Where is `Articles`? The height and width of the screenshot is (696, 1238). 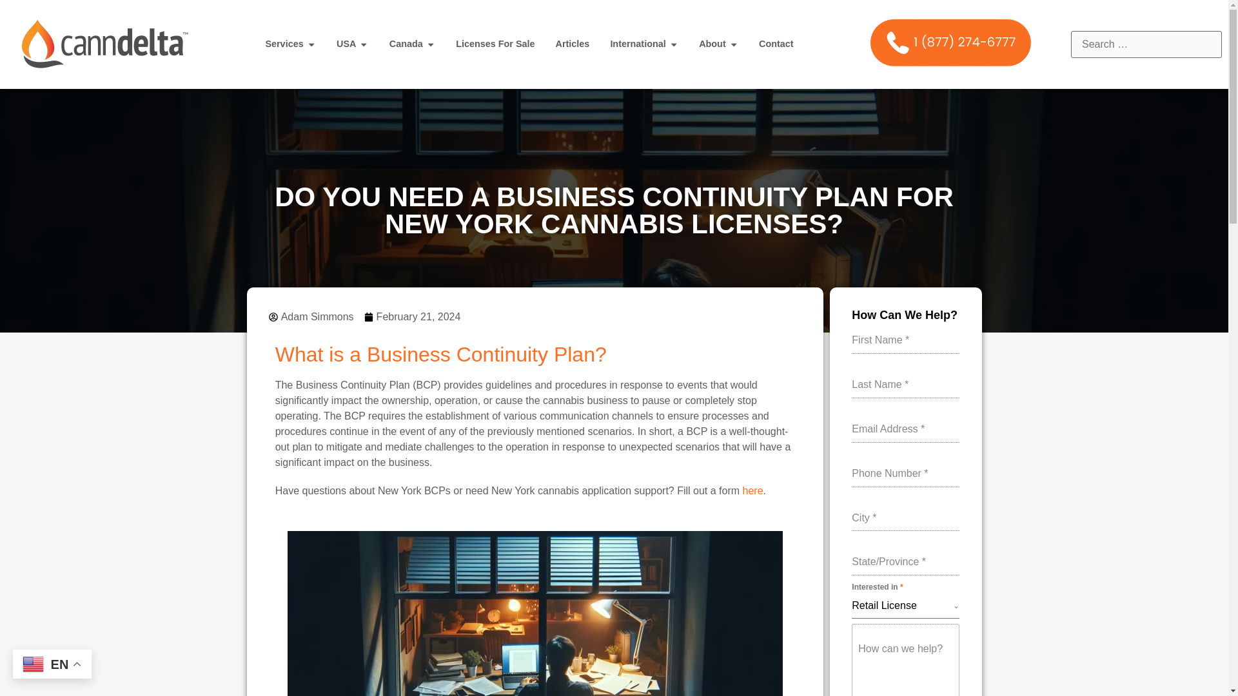
Articles is located at coordinates (573, 44).